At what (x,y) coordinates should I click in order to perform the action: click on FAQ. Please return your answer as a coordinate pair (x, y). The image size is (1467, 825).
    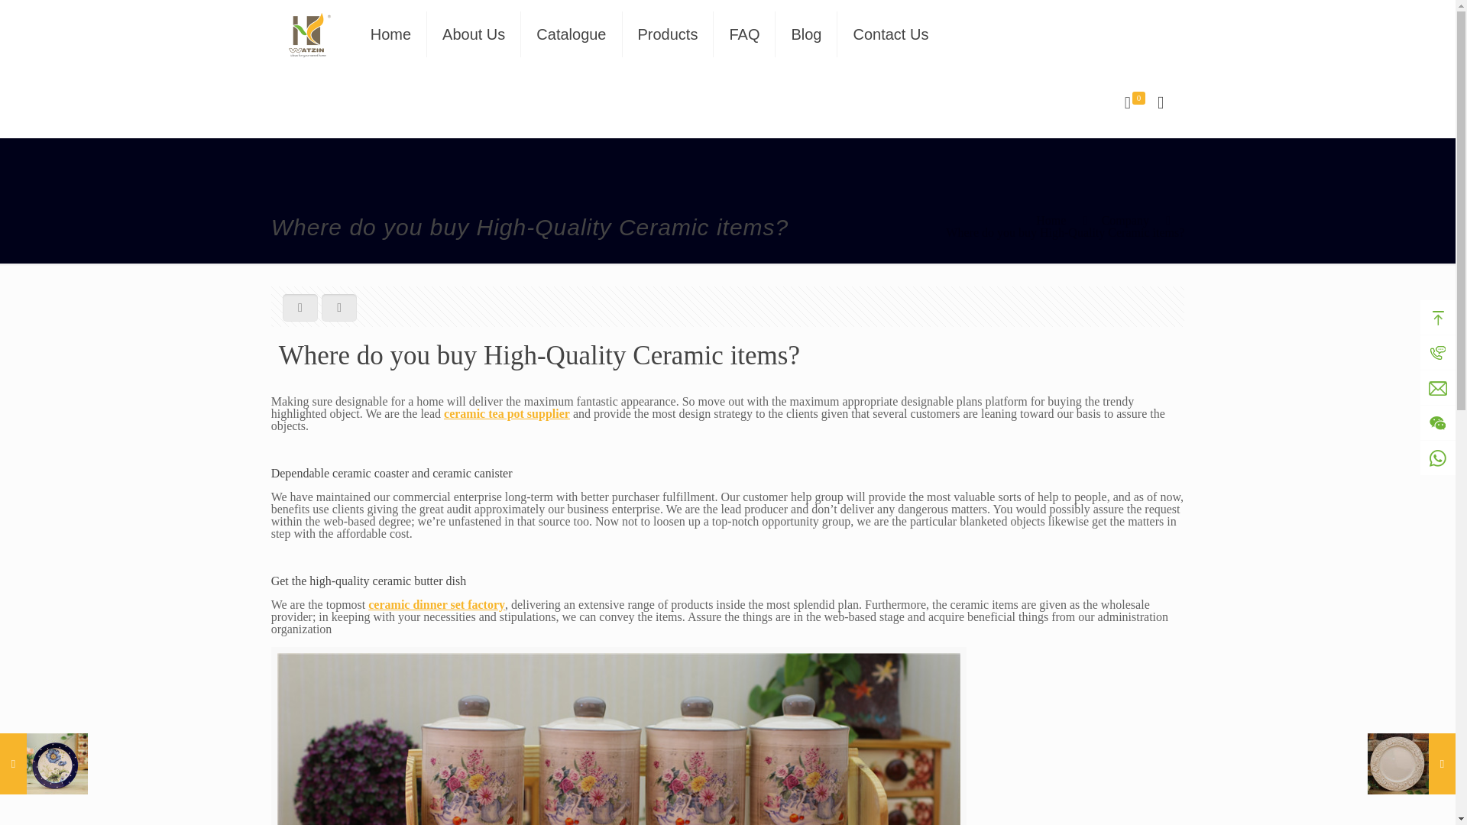
    Looking at the image, I should click on (744, 34).